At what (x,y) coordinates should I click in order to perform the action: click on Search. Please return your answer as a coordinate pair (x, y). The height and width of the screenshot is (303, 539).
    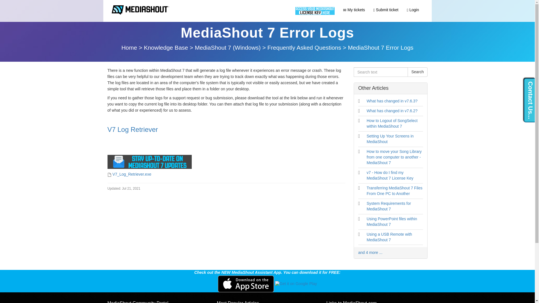
    Looking at the image, I should click on (417, 72).